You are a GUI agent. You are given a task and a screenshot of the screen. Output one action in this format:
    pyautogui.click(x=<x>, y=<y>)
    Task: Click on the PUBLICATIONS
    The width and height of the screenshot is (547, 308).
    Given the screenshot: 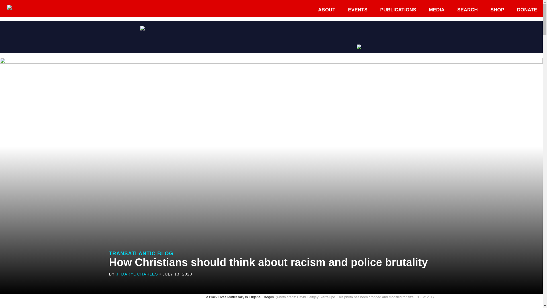 What is the action you would take?
    pyautogui.click(x=398, y=10)
    